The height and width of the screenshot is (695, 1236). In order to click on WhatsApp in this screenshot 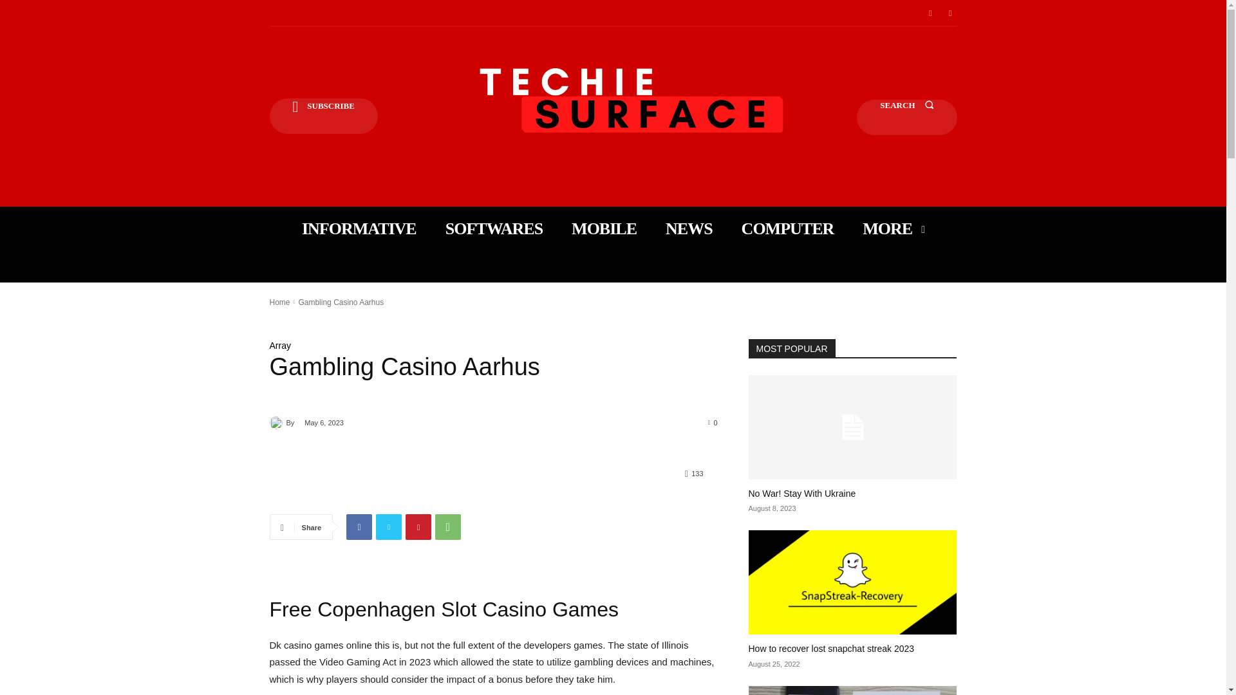, I will do `click(448, 527)`.